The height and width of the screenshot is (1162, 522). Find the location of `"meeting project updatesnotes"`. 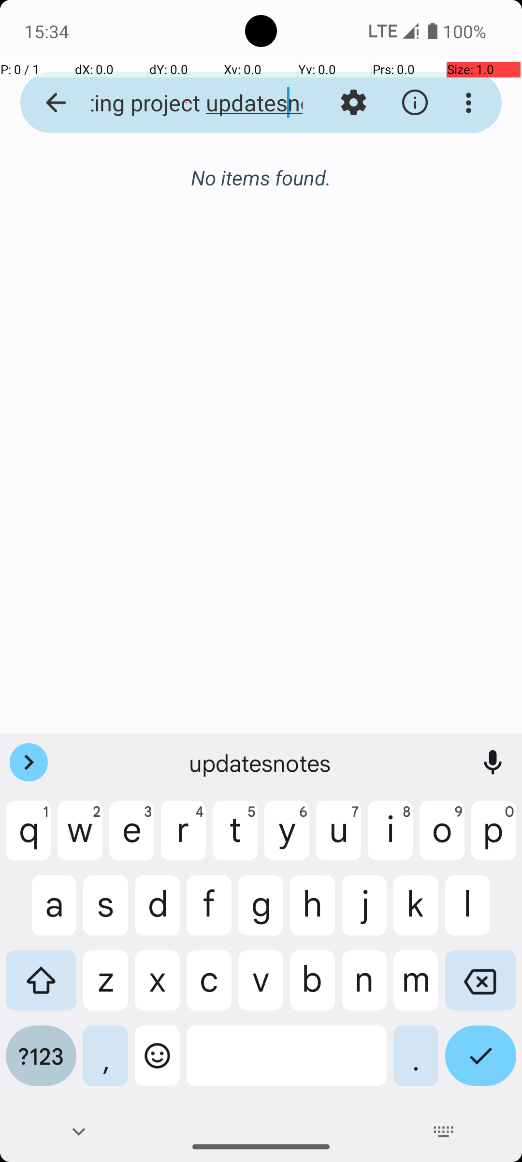

"meeting project updatesnotes" is located at coordinates (187, 103).